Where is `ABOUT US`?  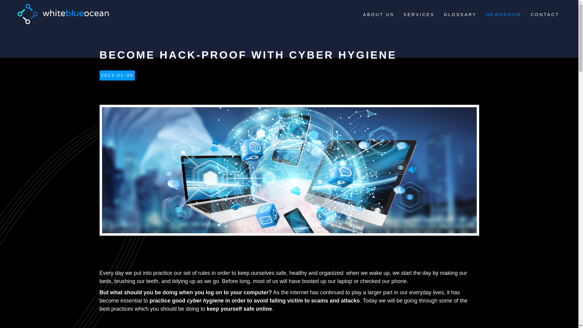 ABOUT US is located at coordinates (379, 15).